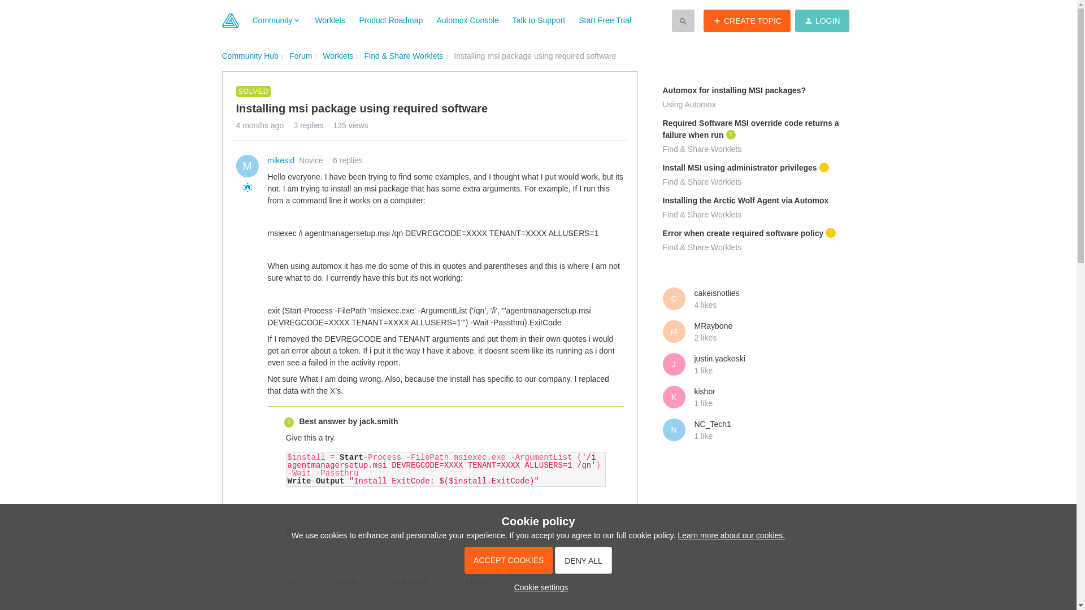  I want to click on Talk to Support, so click(539, 20).